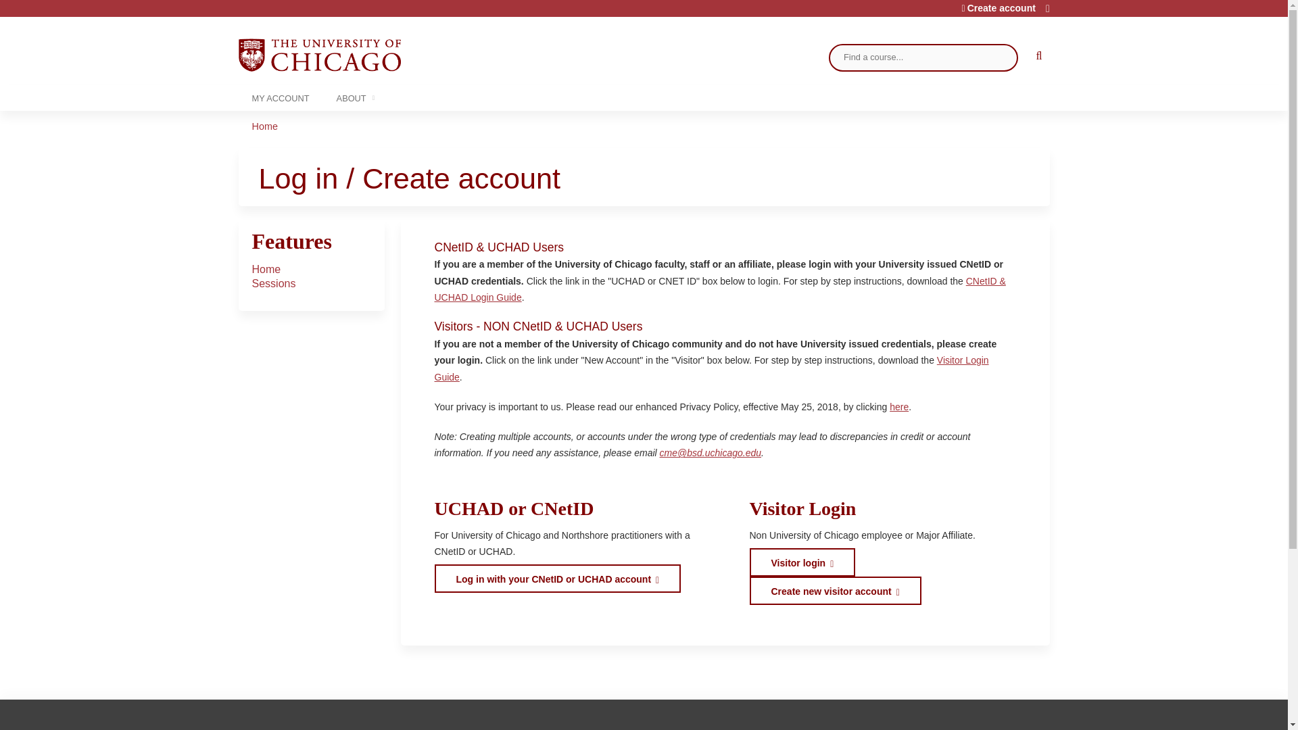 The height and width of the screenshot is (730, 1298). Describe the element at coordinates (802, 562) in the screenshot. I see `Visitor login` at that location.